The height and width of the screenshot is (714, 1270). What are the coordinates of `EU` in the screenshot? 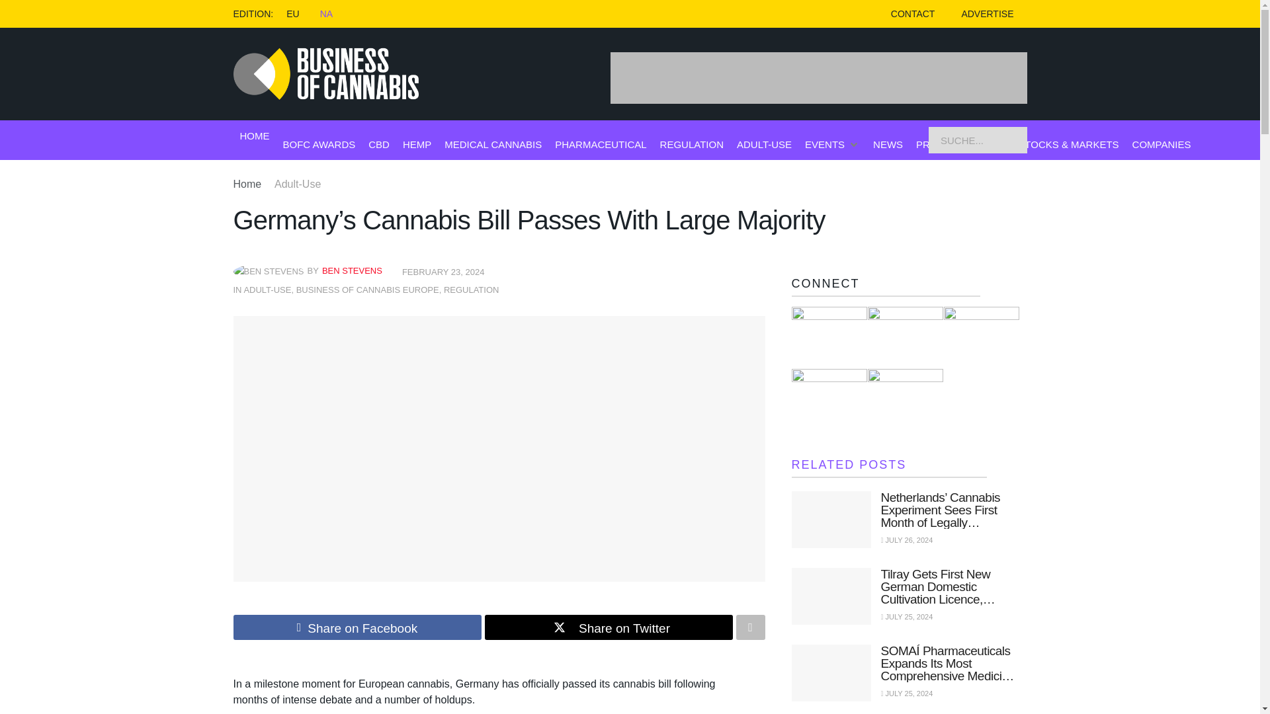 It's located at (292, 13).